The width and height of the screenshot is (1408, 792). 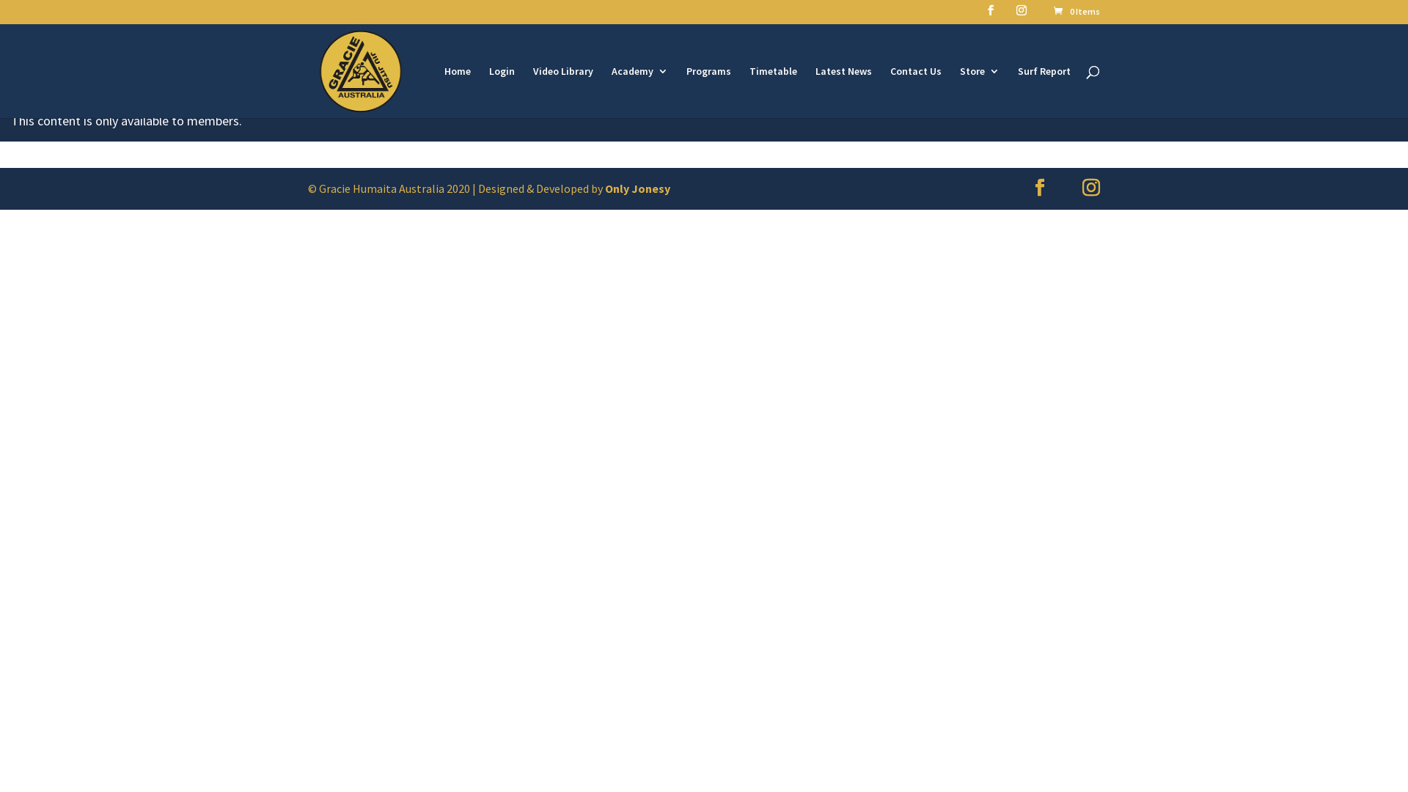 What do you see at coordinates (708, 92) in the screenshot?
I see `Programs` at bounding box center [708, 92].